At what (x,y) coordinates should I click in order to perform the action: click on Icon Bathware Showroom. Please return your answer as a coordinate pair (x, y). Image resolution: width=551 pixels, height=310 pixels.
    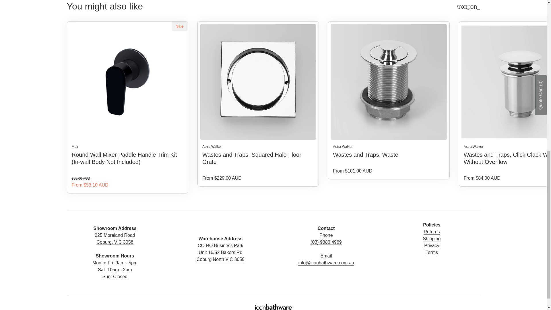
    Looking at the image, I should click on (115, 246).